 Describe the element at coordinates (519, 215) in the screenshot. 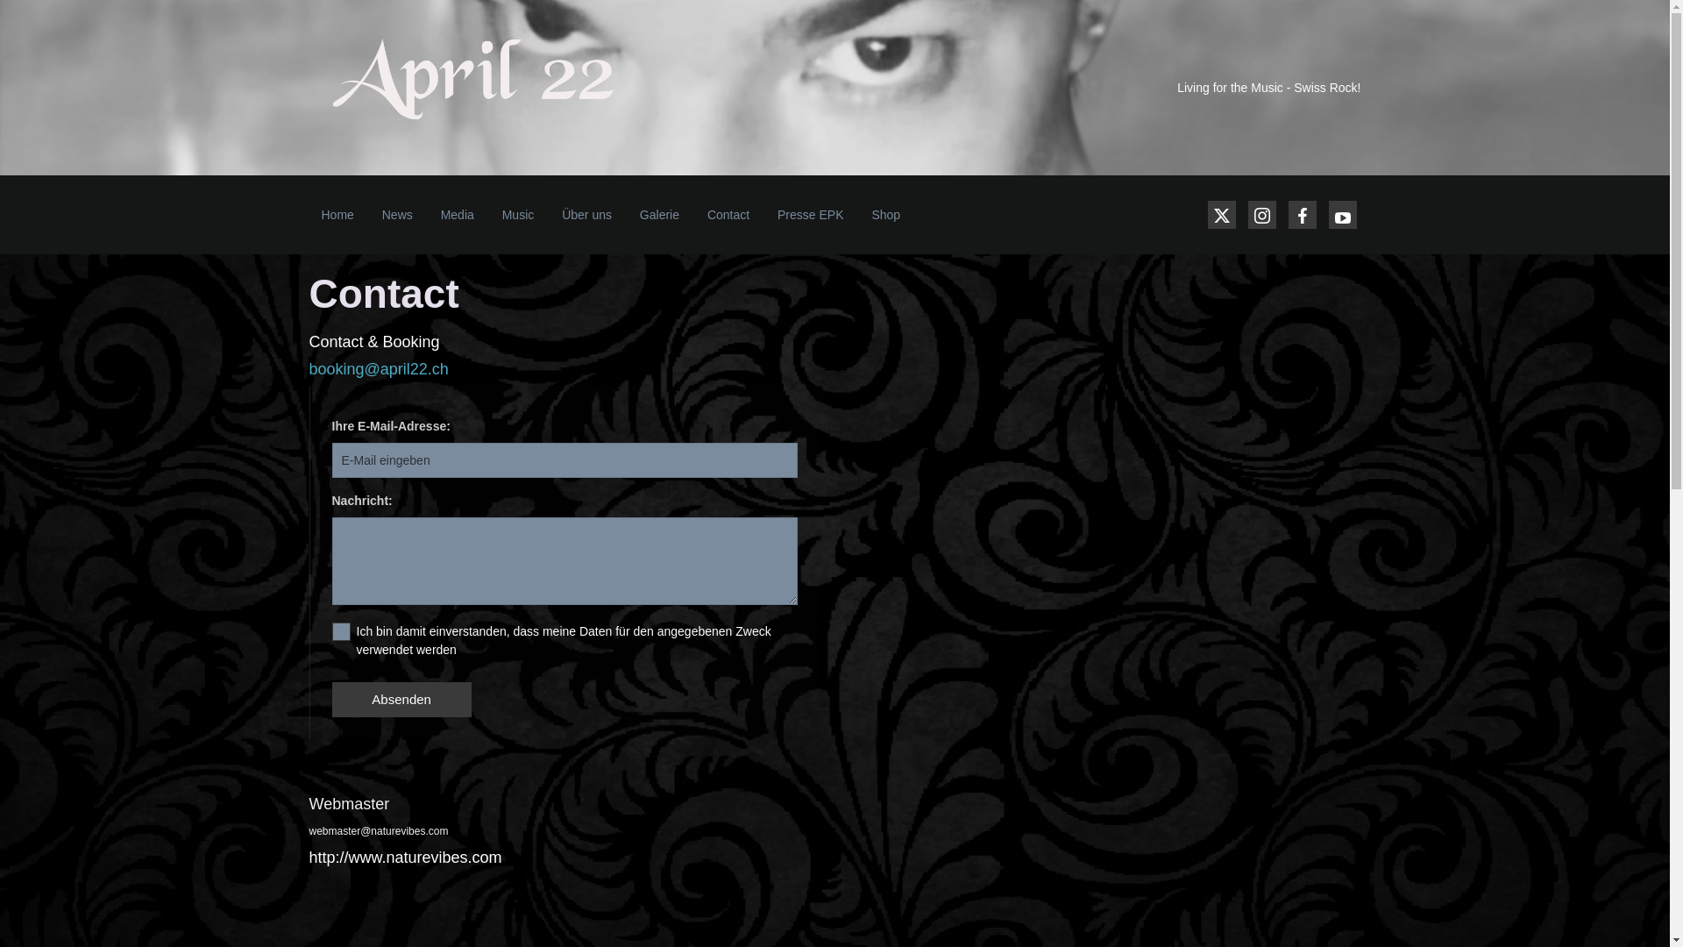

I see `Music` at that location.